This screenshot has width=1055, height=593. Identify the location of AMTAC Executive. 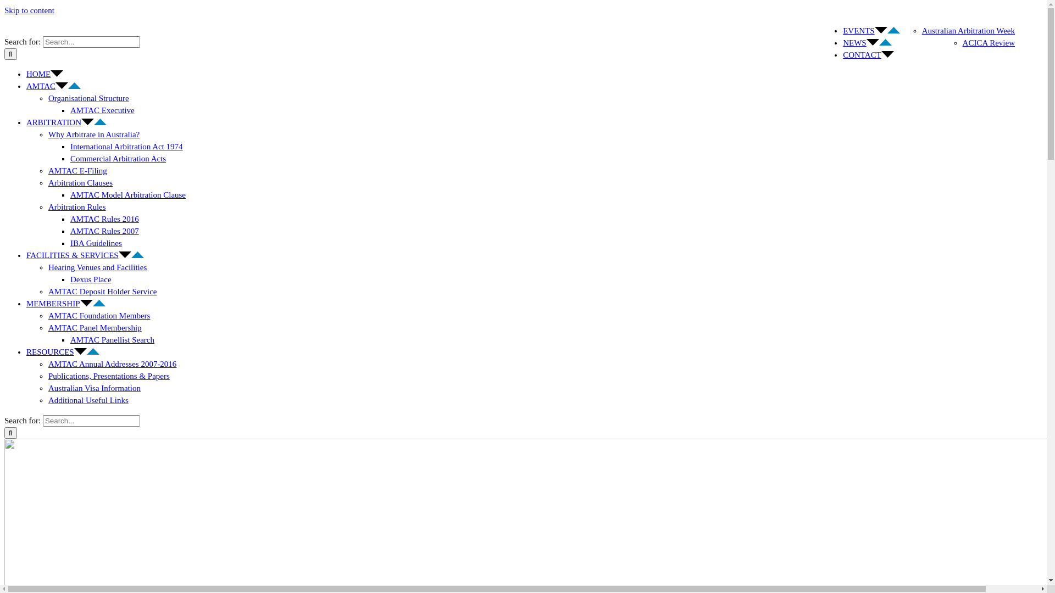
(102, 110).